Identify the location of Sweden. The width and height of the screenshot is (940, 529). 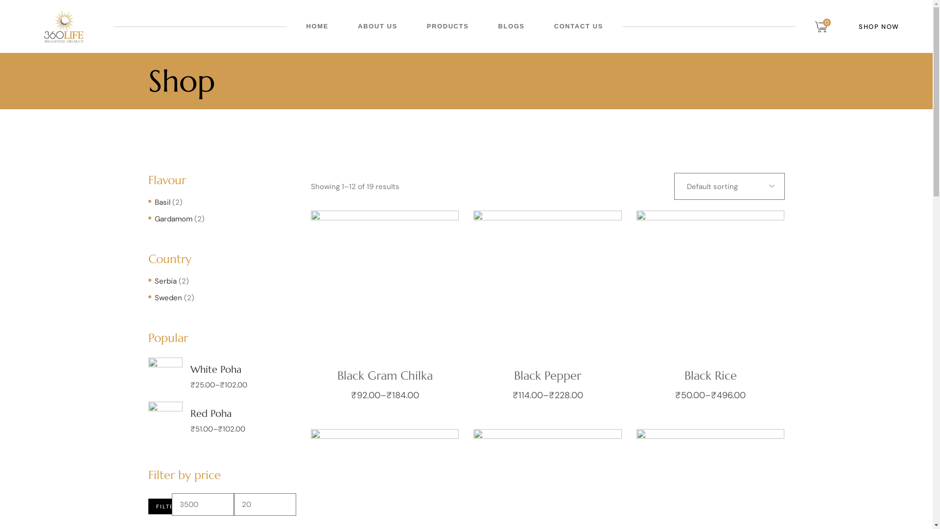
(168, 298).